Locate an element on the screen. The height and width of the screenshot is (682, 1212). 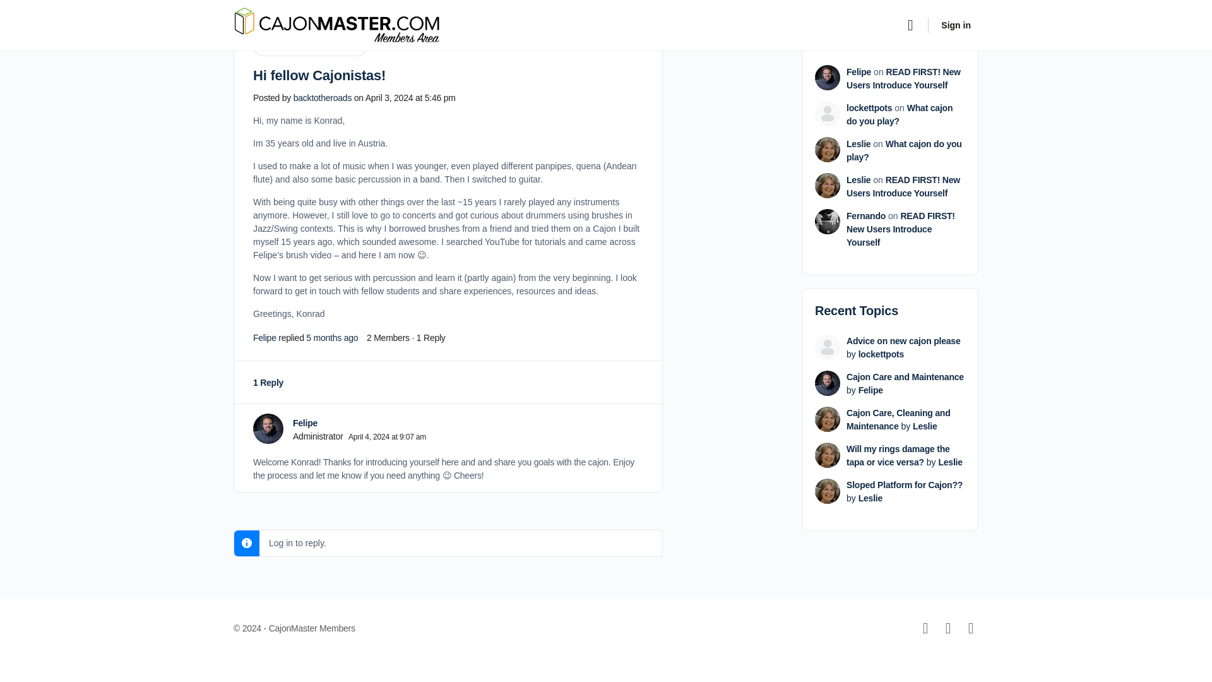
backtotheroads is located at coordinates (322, 97).